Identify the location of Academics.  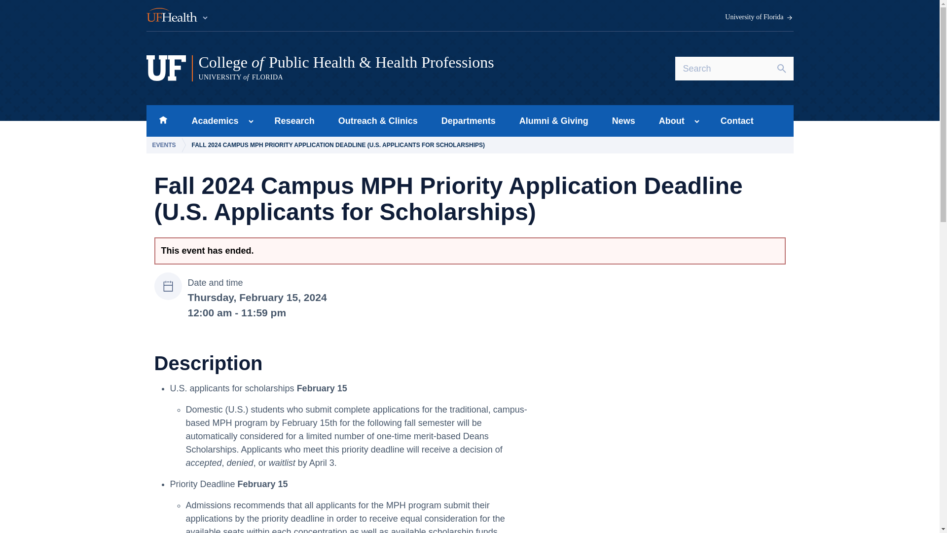
(212, 120).